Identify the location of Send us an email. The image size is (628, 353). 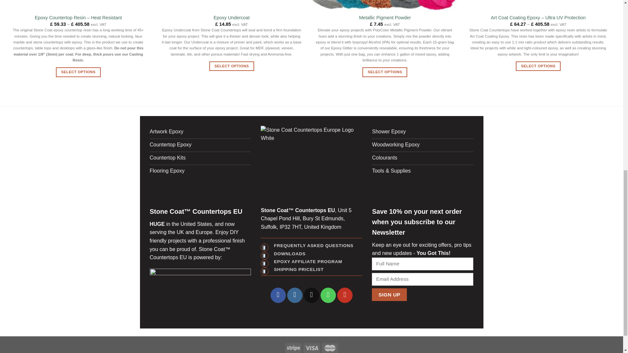
(311, 295).